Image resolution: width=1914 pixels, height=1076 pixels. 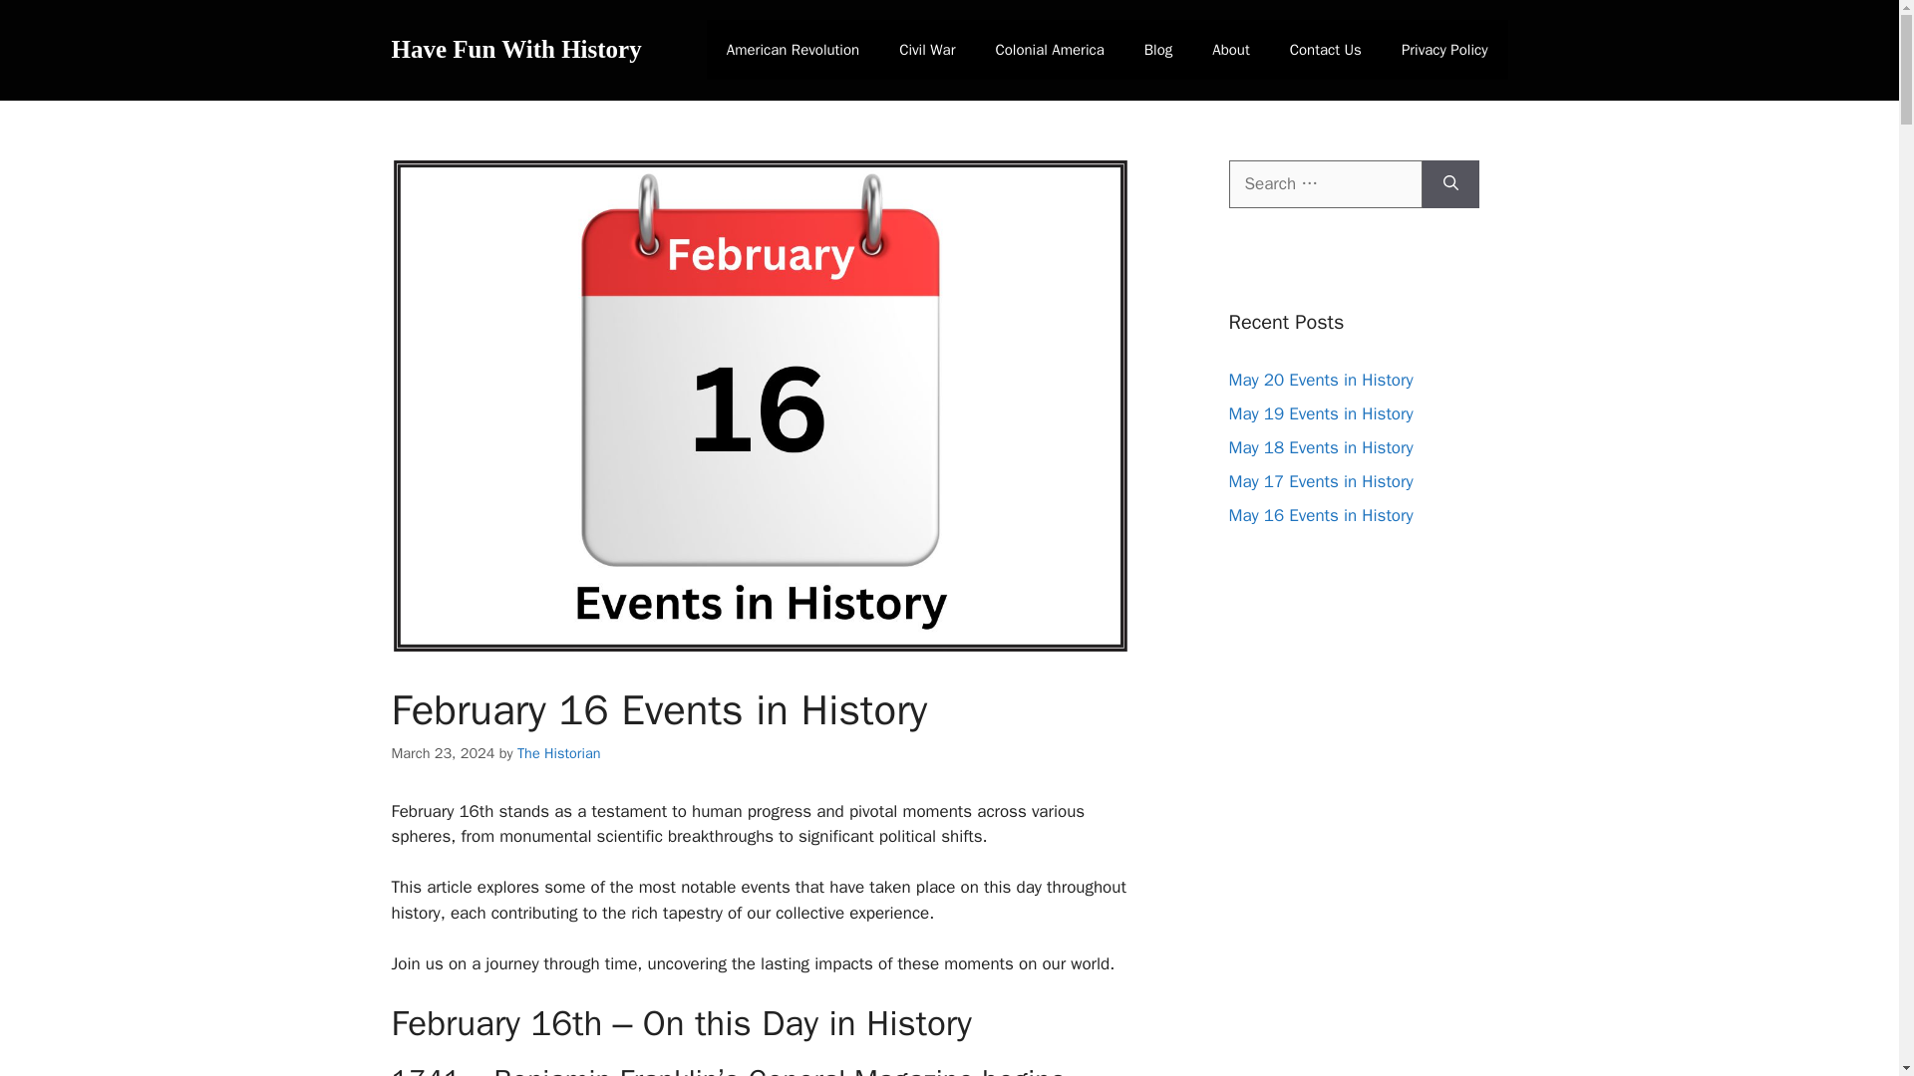 What do you see at coordinates (558, 753) in the screenshot?
I see `View all posts by The Historian` at bounding box center [558, 753].